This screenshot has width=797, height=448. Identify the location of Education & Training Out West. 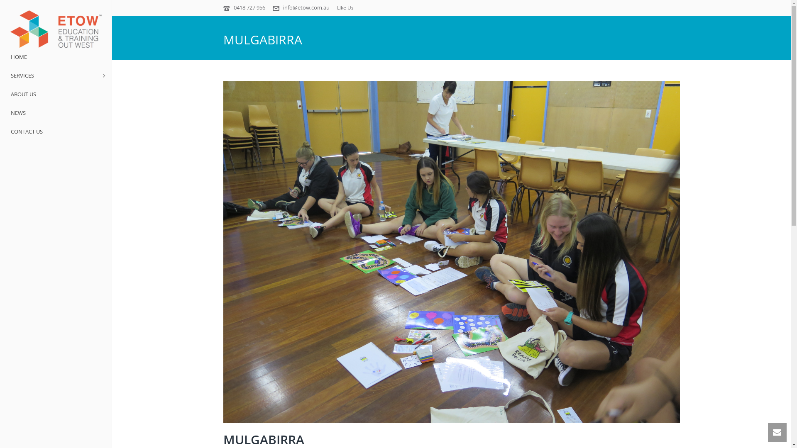
(56, 29).